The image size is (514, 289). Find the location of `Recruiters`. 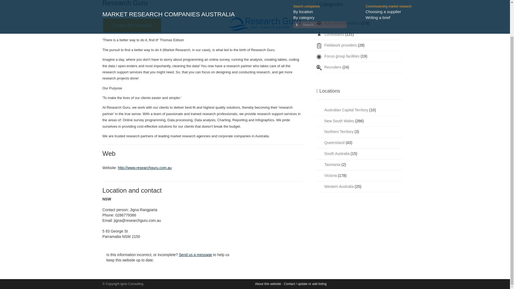

Recruiters is located at coordinates (333, 67).